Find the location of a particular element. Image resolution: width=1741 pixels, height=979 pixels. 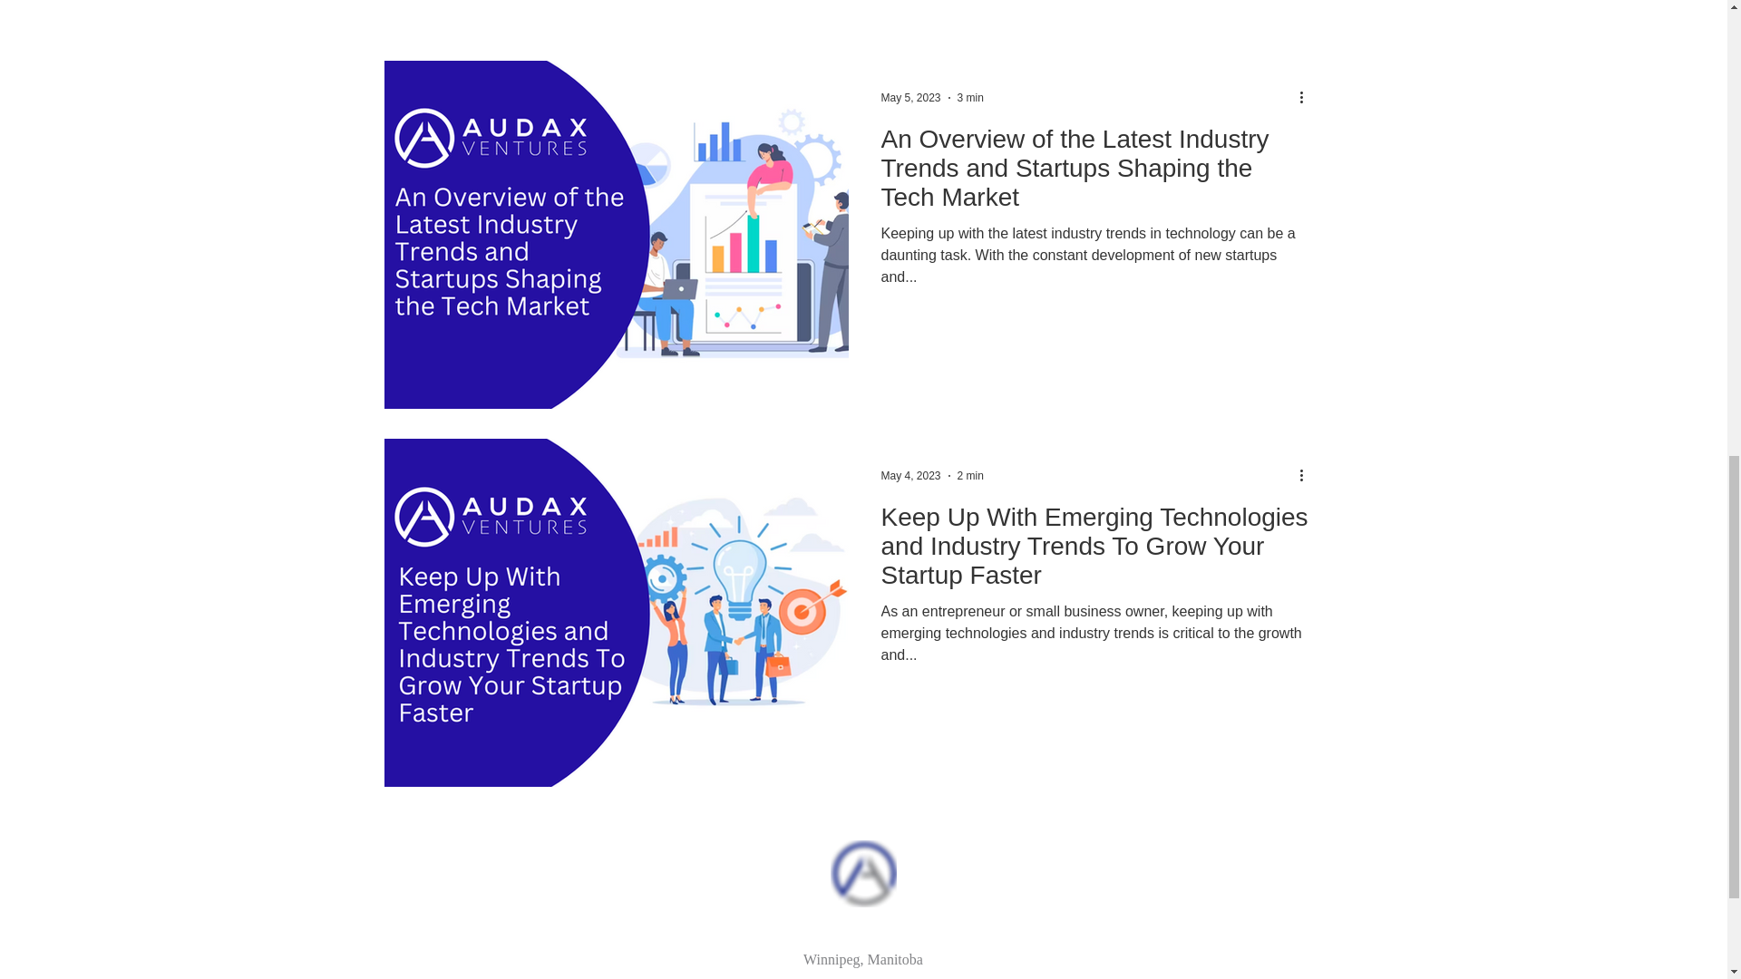

May 5, 2023 is located at coordinates (910, 98).